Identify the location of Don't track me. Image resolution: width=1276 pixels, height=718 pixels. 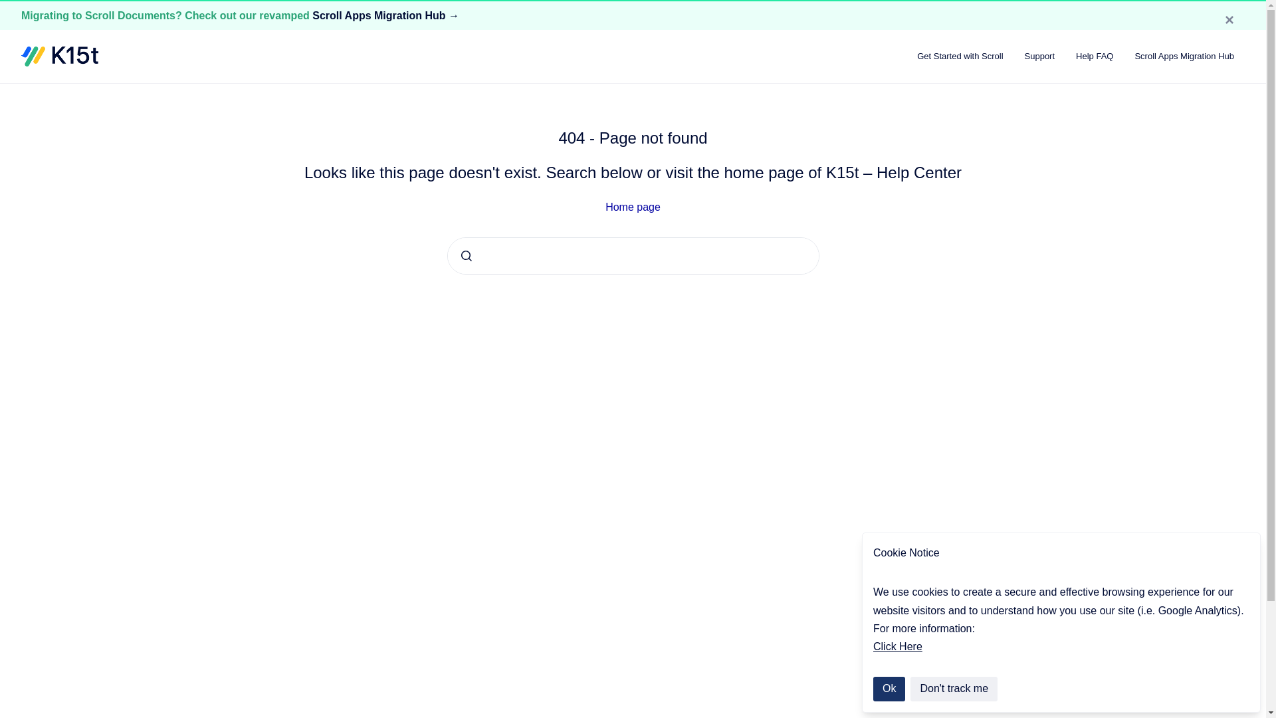
(954, 689).